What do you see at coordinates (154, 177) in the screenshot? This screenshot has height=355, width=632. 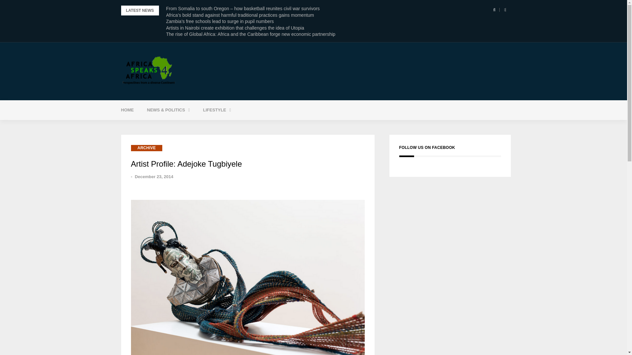 I see `December 23, 2014` at bounding box center [154, 177].